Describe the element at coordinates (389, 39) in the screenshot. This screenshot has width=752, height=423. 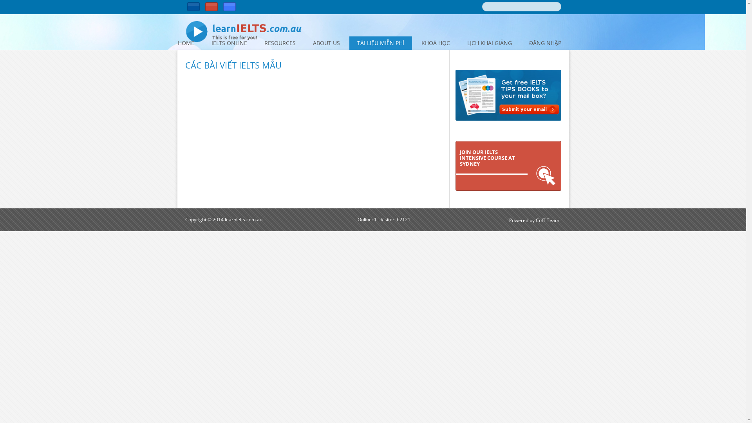
I see `Skip to content` at that location.